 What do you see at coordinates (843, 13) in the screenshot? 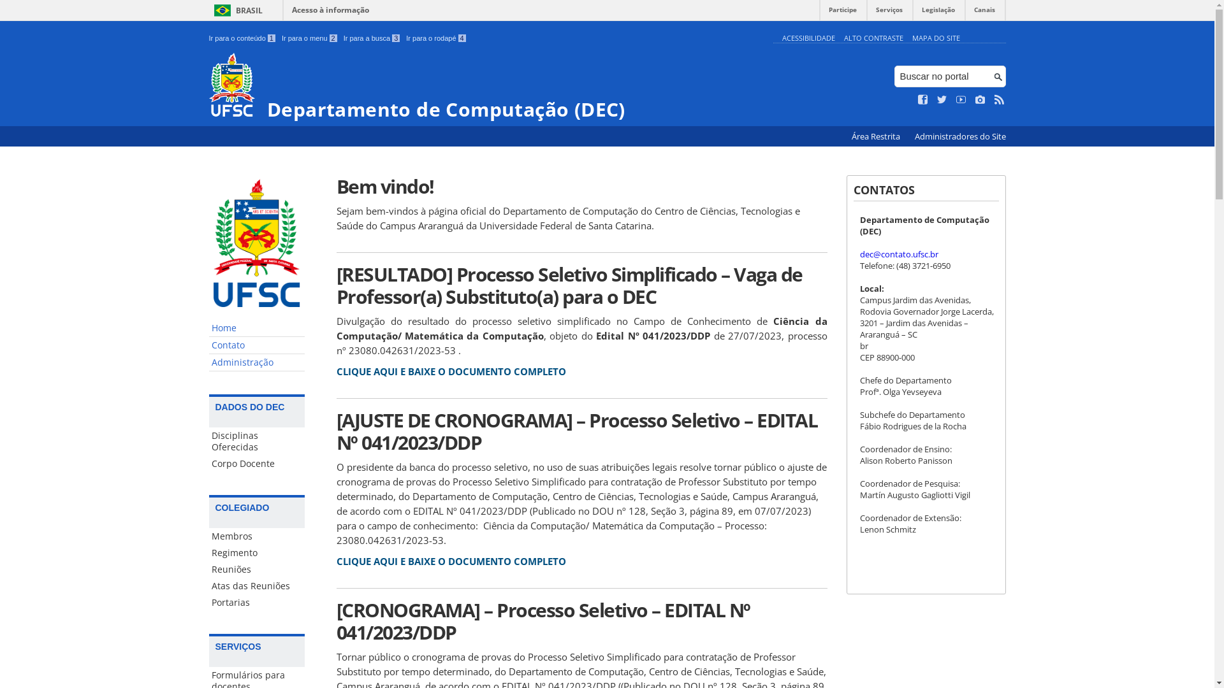
I see `Participe` at bounding box center [843, 13].